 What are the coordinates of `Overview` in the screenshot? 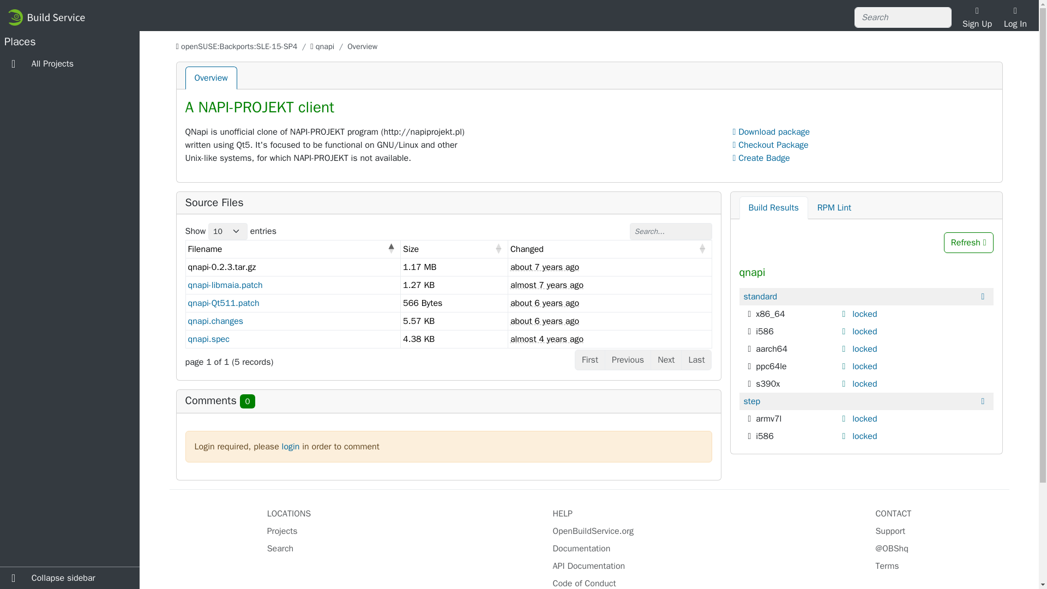 It's located at (211, 78).